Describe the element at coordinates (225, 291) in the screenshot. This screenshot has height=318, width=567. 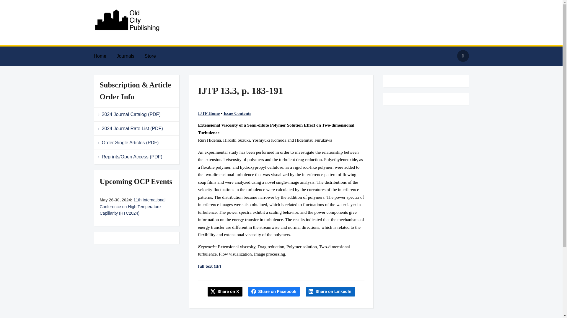
I see `Share this on X` at that location.